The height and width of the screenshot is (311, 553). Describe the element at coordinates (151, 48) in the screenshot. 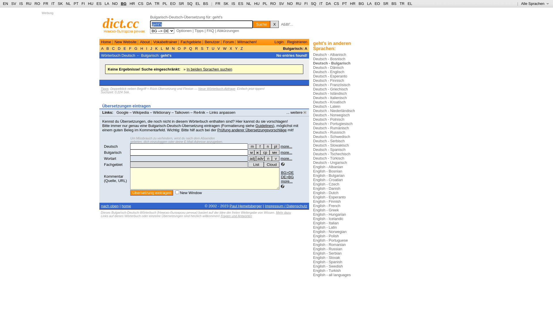

I see `J` at that location.